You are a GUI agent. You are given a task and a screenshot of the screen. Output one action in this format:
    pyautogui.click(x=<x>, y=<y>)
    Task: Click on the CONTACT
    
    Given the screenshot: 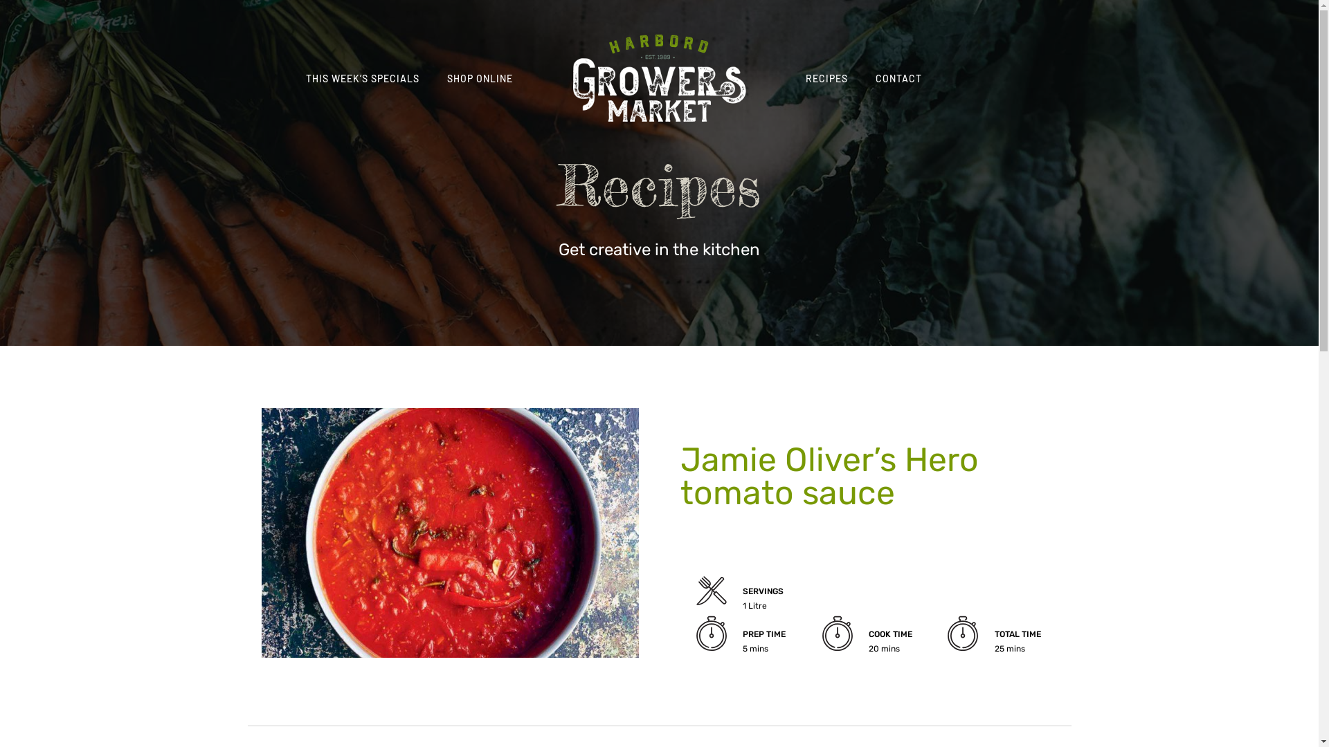 What is the action you would take?
    pyautogui.click(x=898, y=79)
    